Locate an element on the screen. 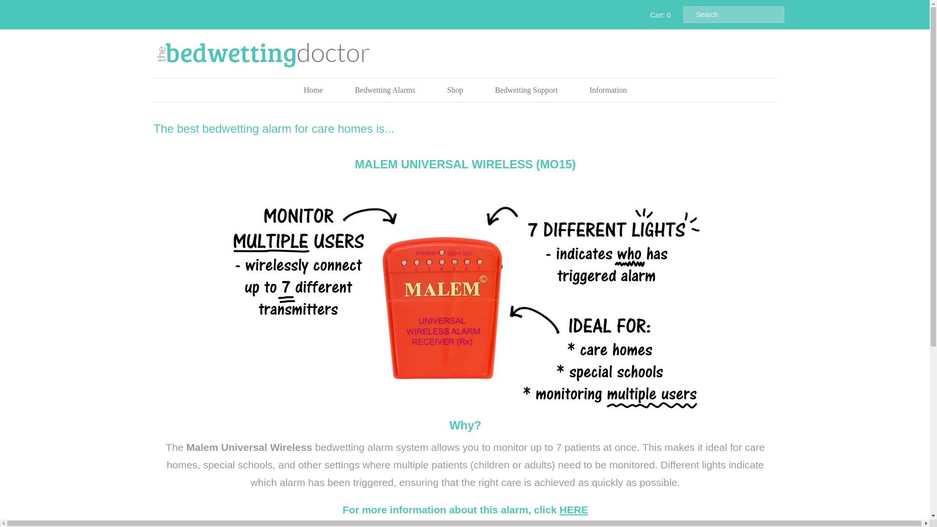  Home is located at coordinates (313, 90).